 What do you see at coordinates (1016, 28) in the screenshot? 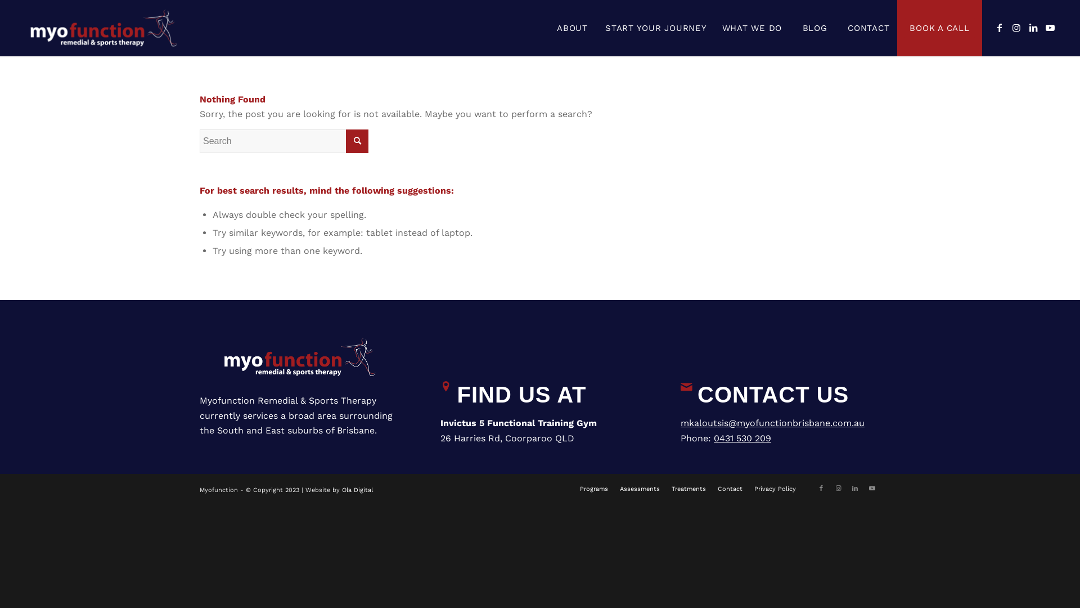
I see `Instagram` at bounding box center [1016, 28].